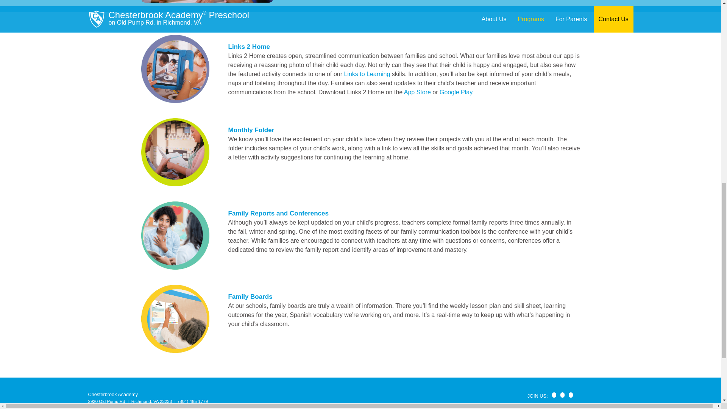  I want to click on Links to Learning, so click(367, 74).